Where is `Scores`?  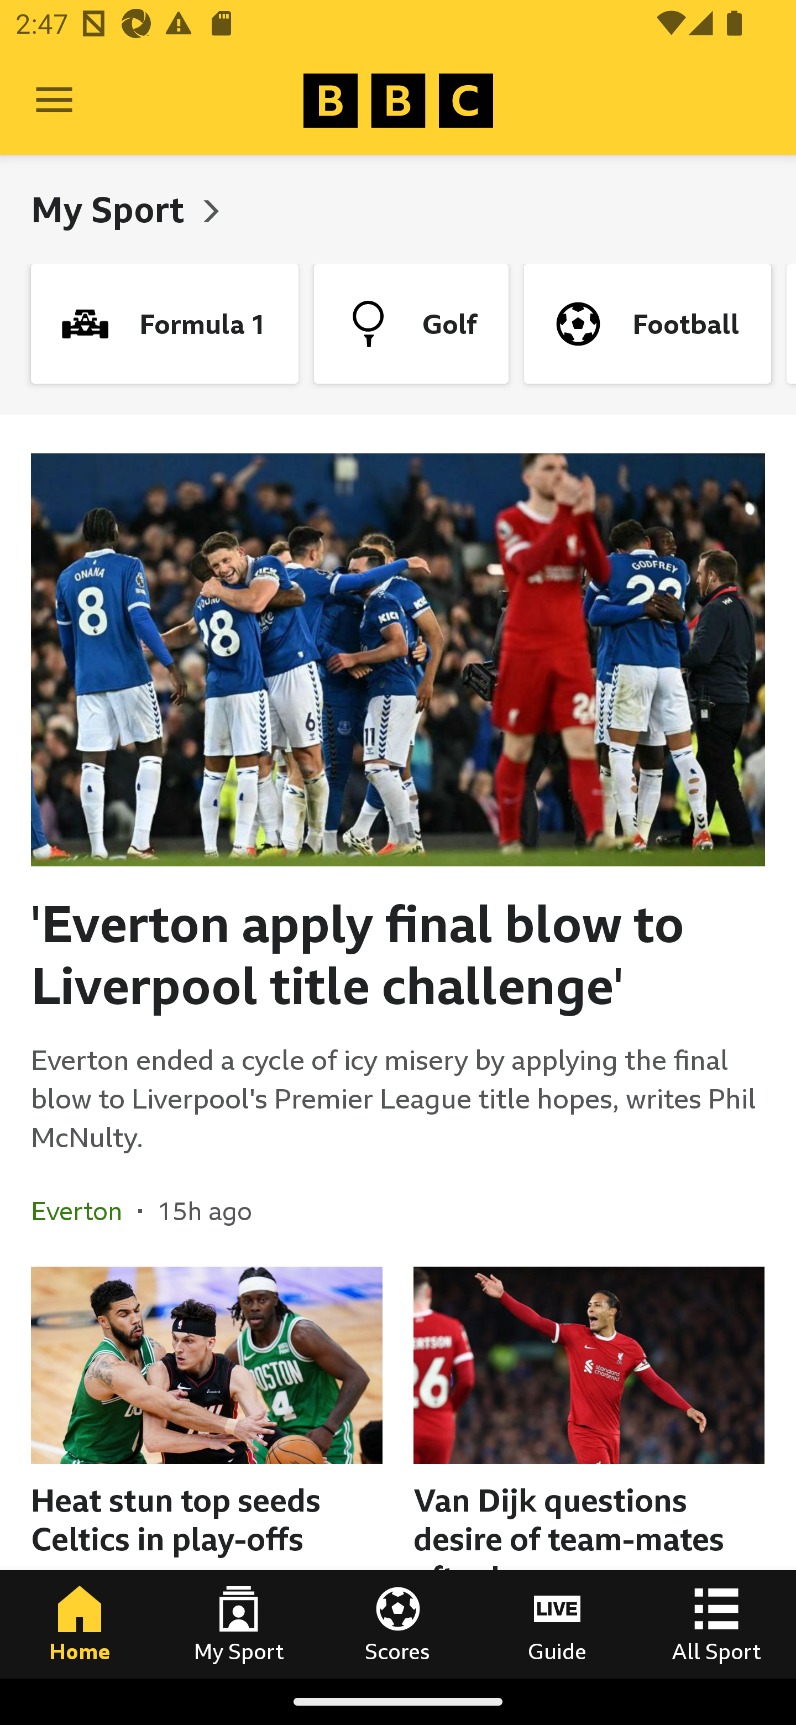 Scores is located at coordinates (398, 1624).